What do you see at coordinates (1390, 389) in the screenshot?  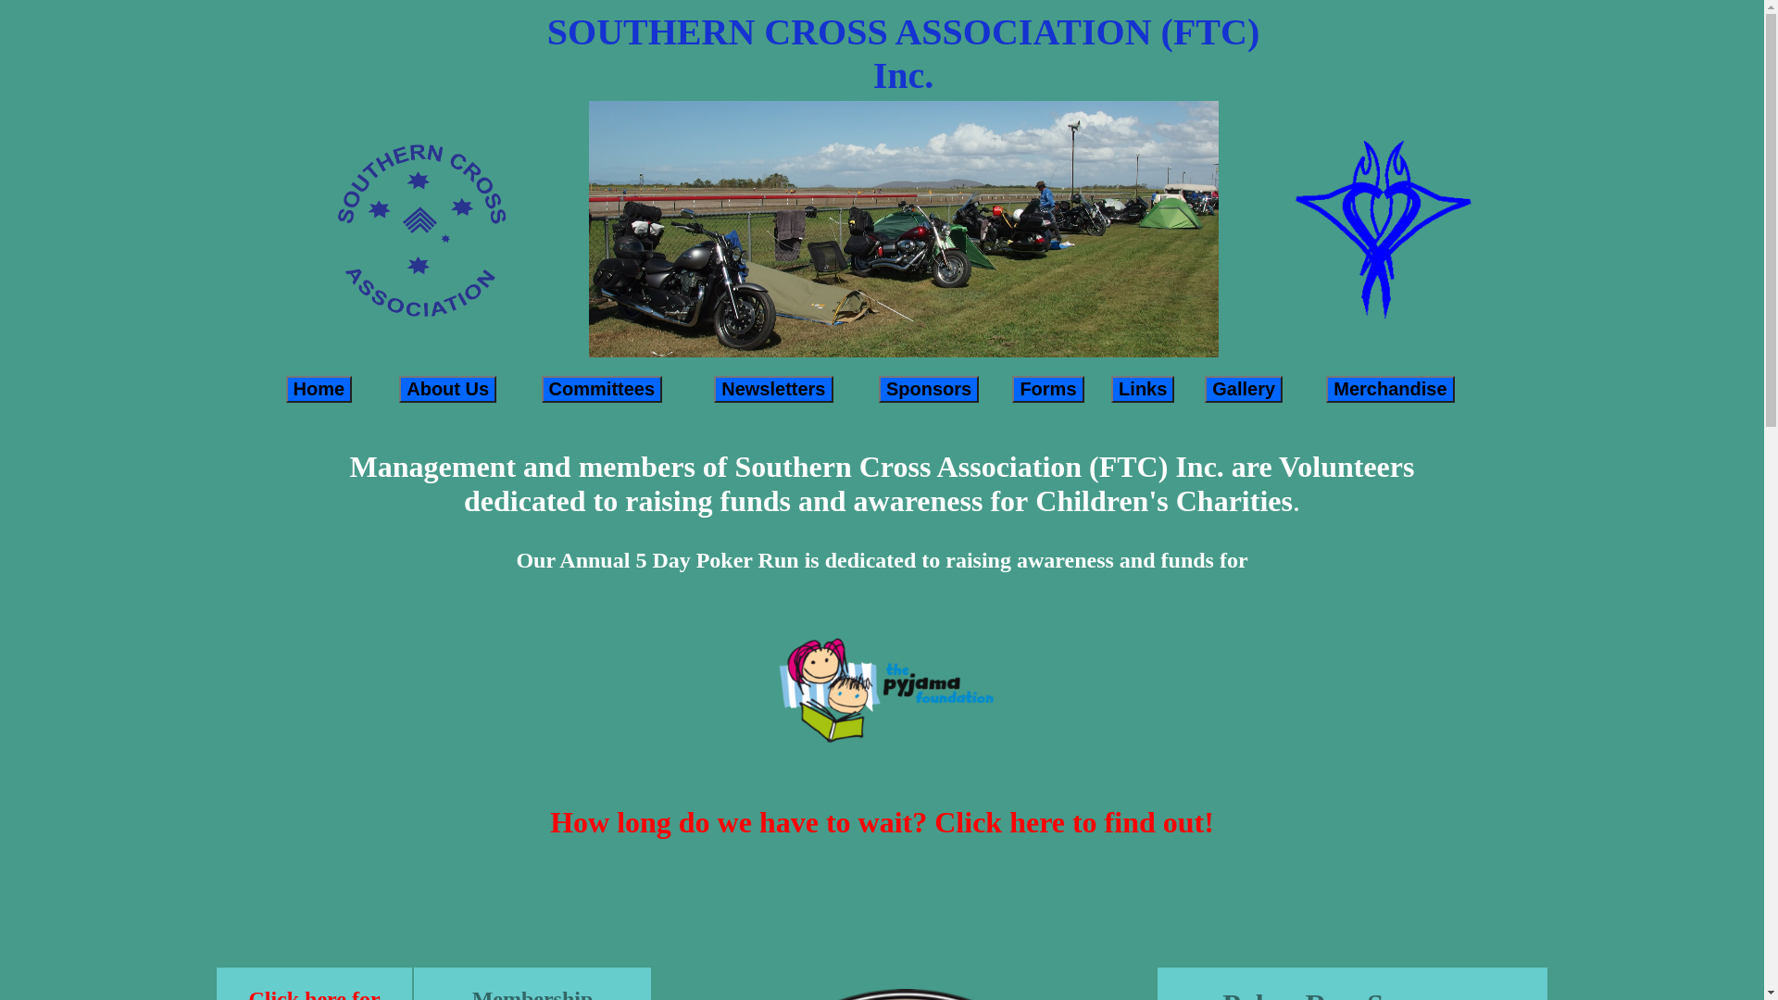 I see `Merchandise` at bounding box center [1390, 389].